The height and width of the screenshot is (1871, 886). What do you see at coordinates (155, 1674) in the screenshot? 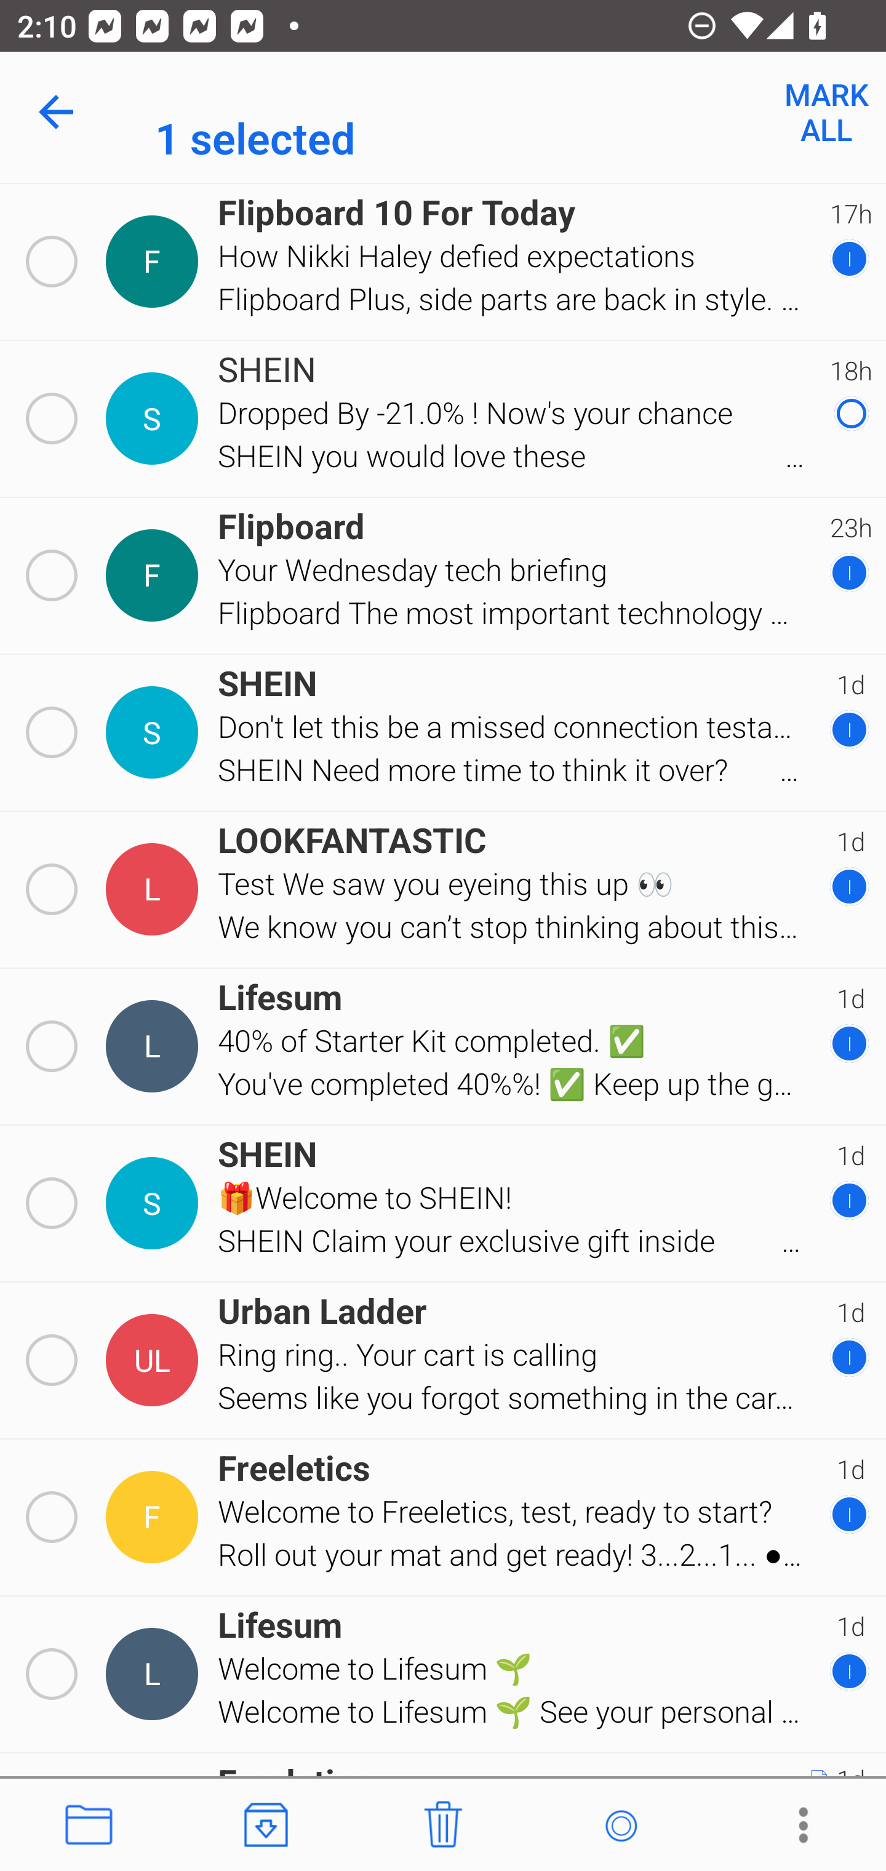
I see `Contact Details` at bounding box center [155, 1674].